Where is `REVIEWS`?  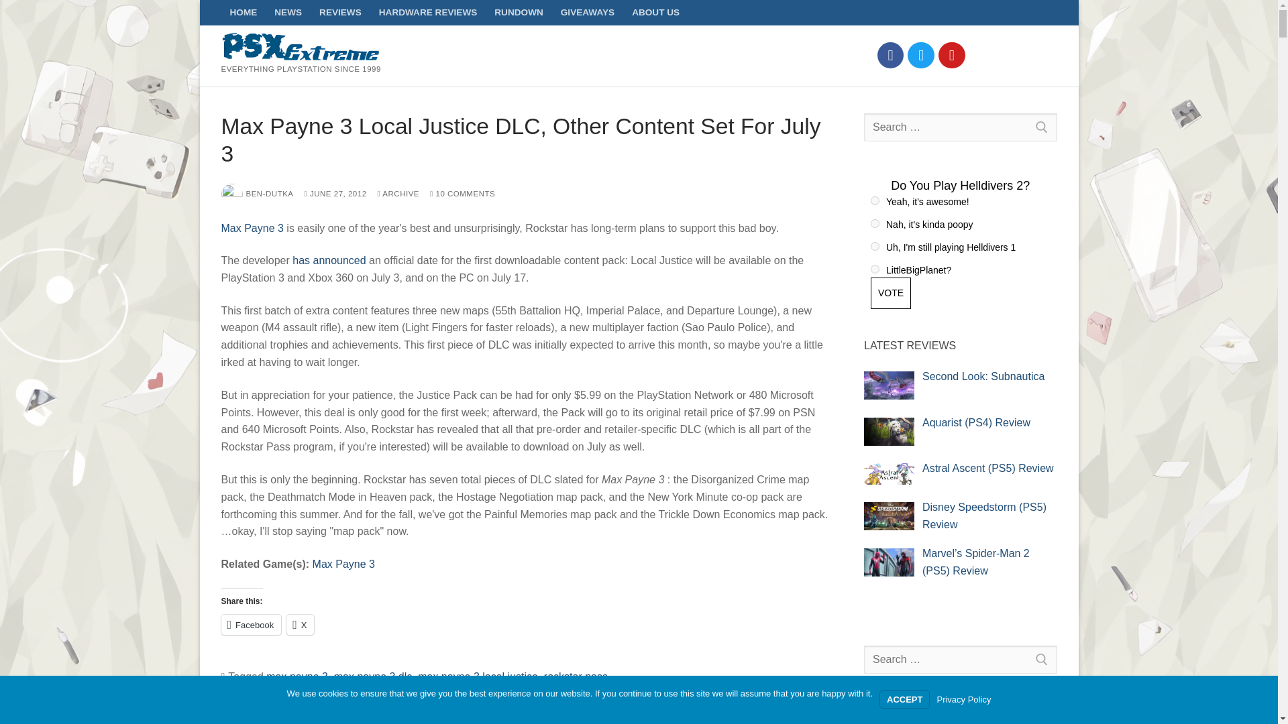
REVIEWS is located at coordinates (340, 12).